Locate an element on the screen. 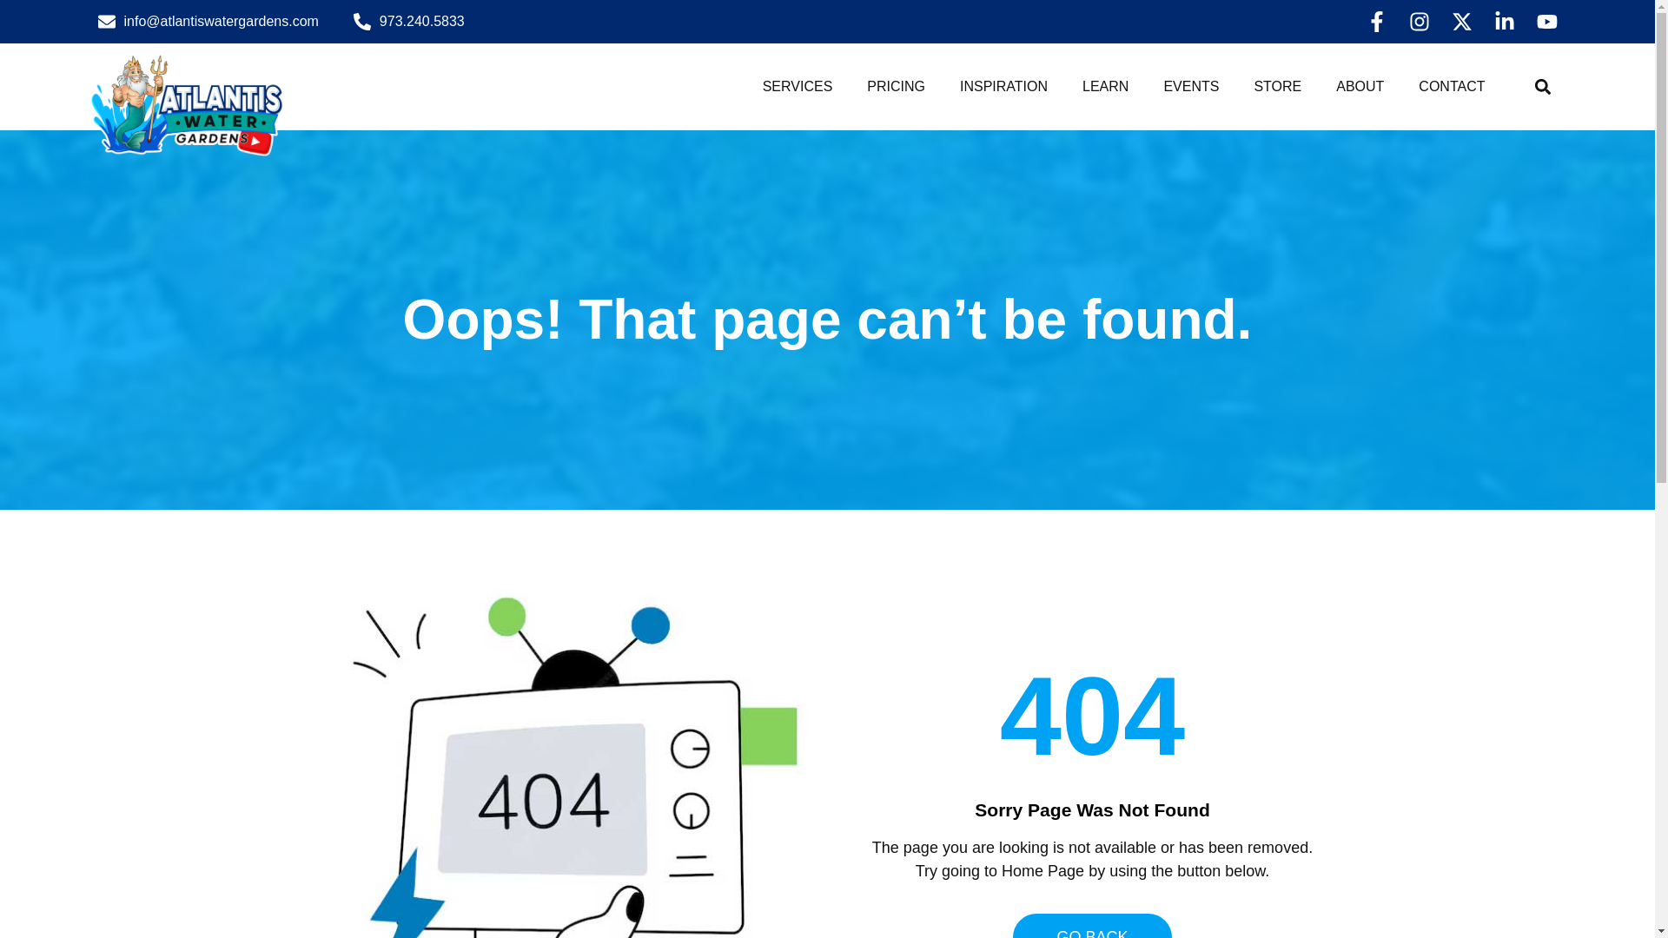 The width and height of the screenshot is (1668, 938). INSPIRATION is located at coordinates (1003, 87).